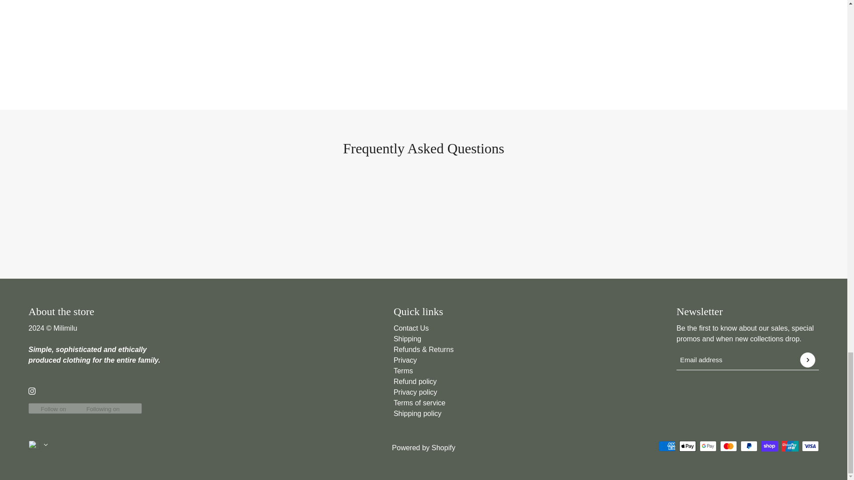  I want to click on Shipping policy, so click(417, 413).